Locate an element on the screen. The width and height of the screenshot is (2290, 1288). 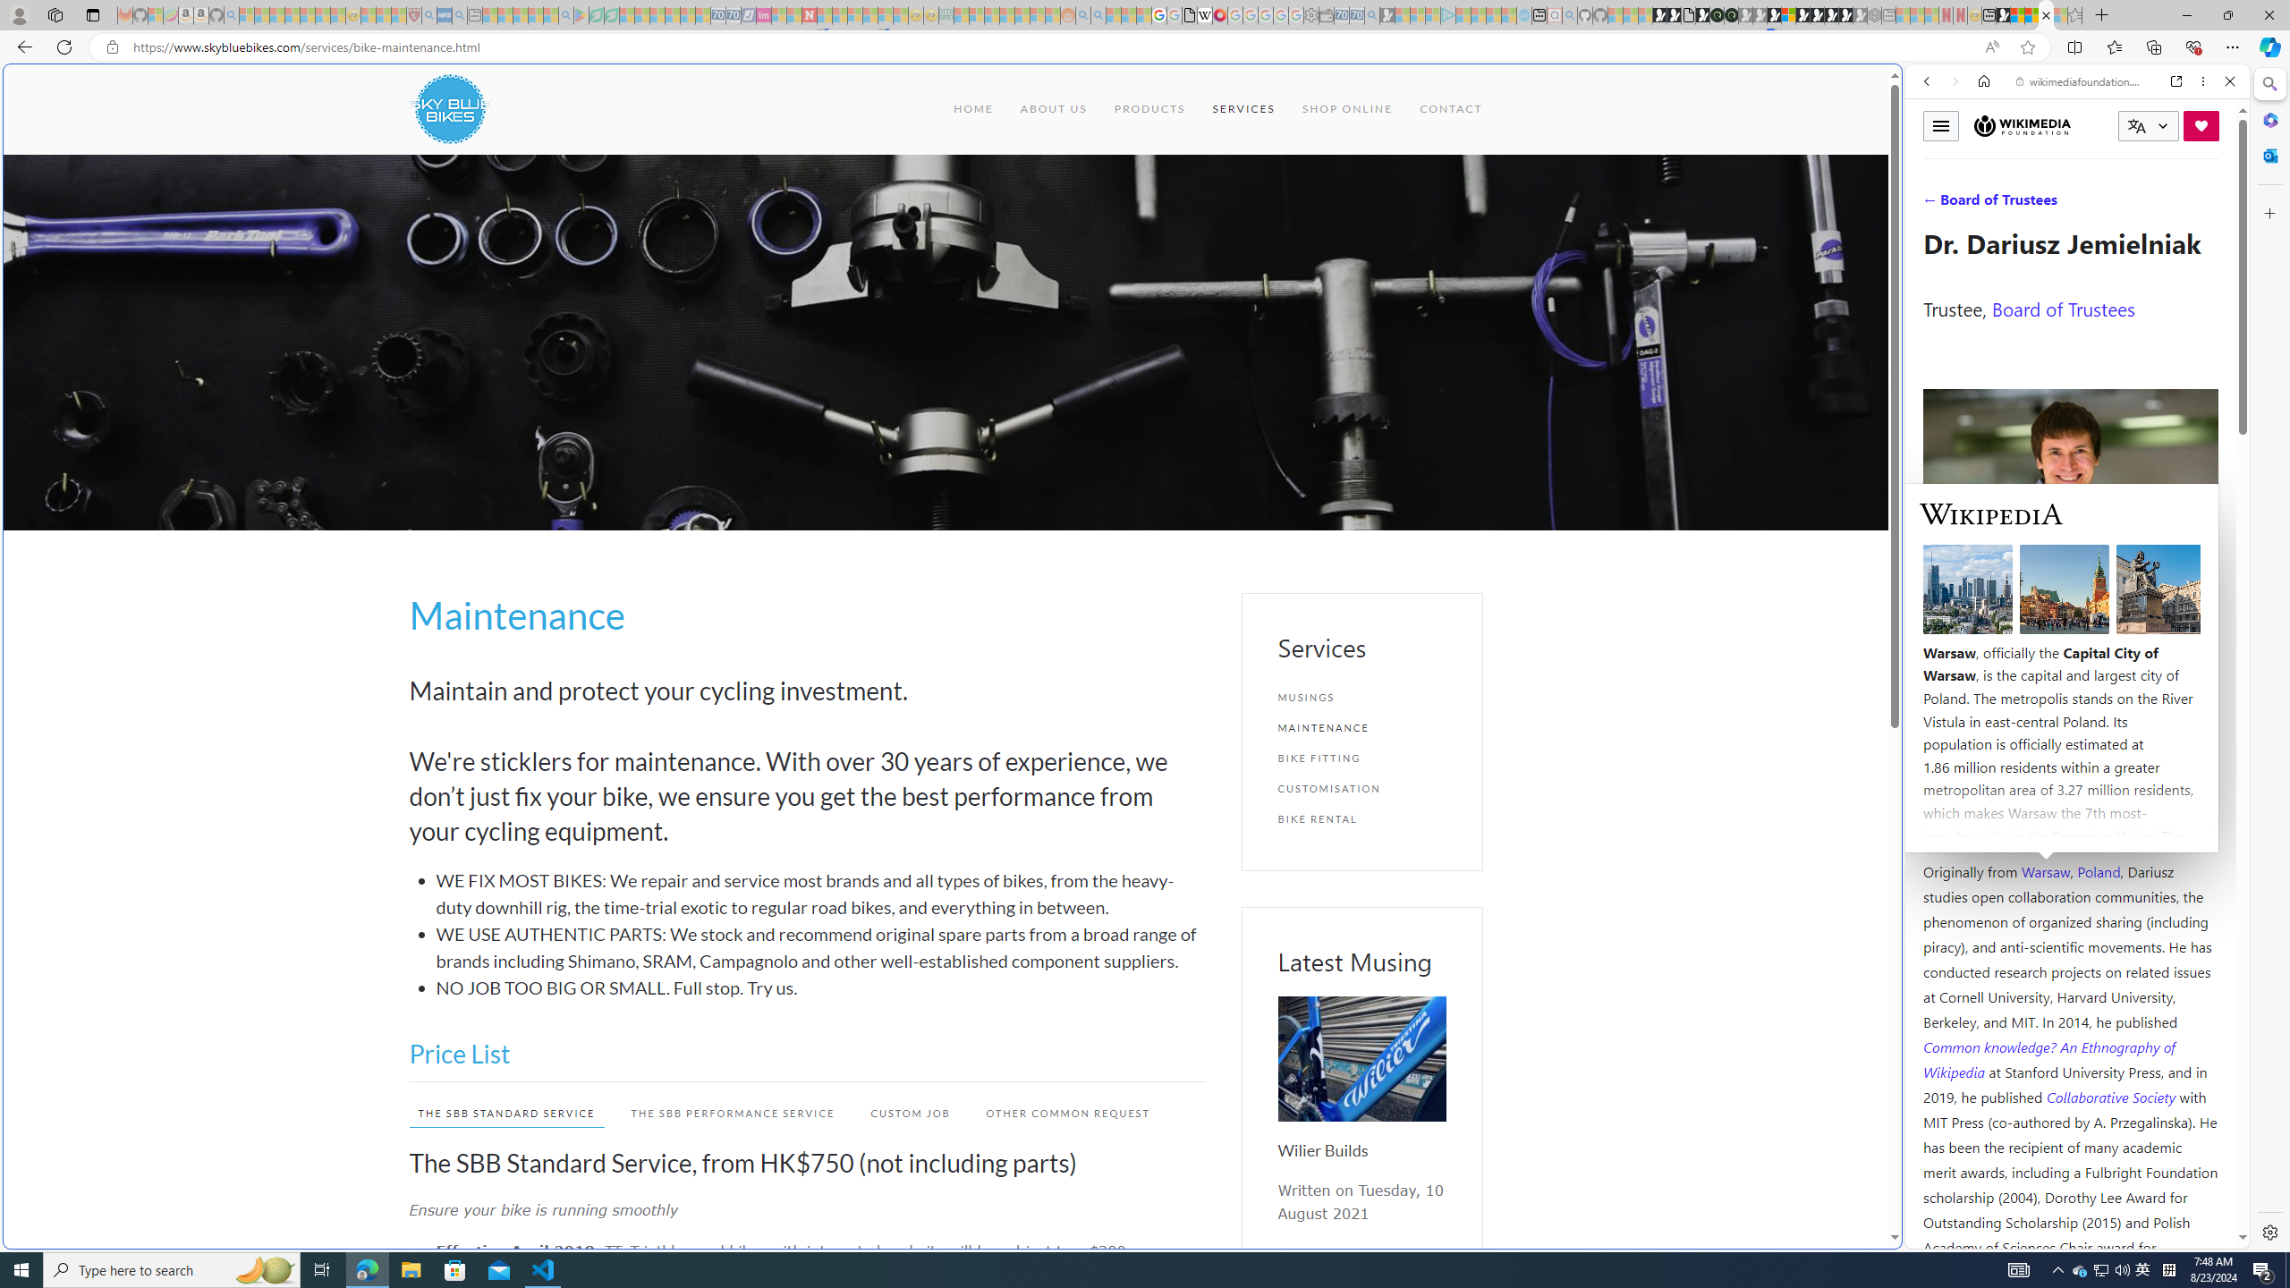
Forward is located at coordinates (1954, 80).